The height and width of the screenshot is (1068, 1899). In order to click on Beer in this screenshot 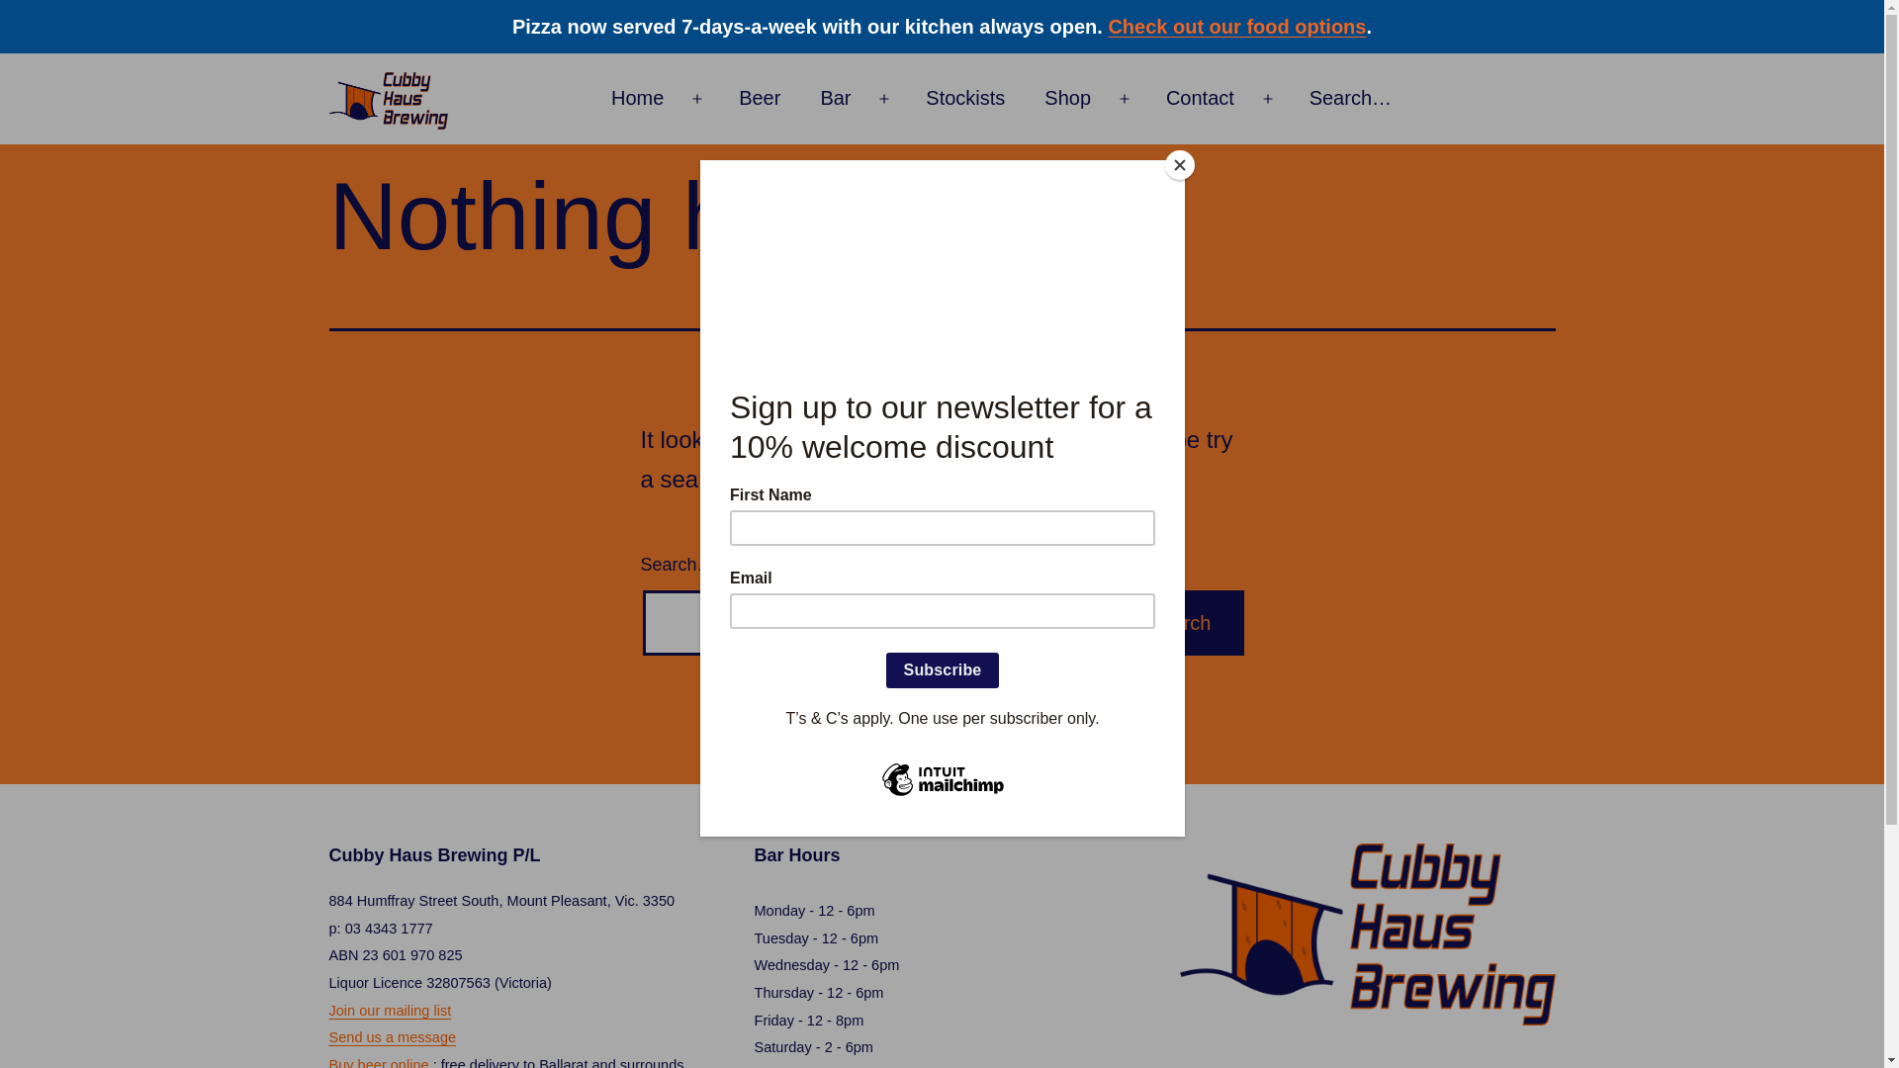, I will do `click(760, 99)`.